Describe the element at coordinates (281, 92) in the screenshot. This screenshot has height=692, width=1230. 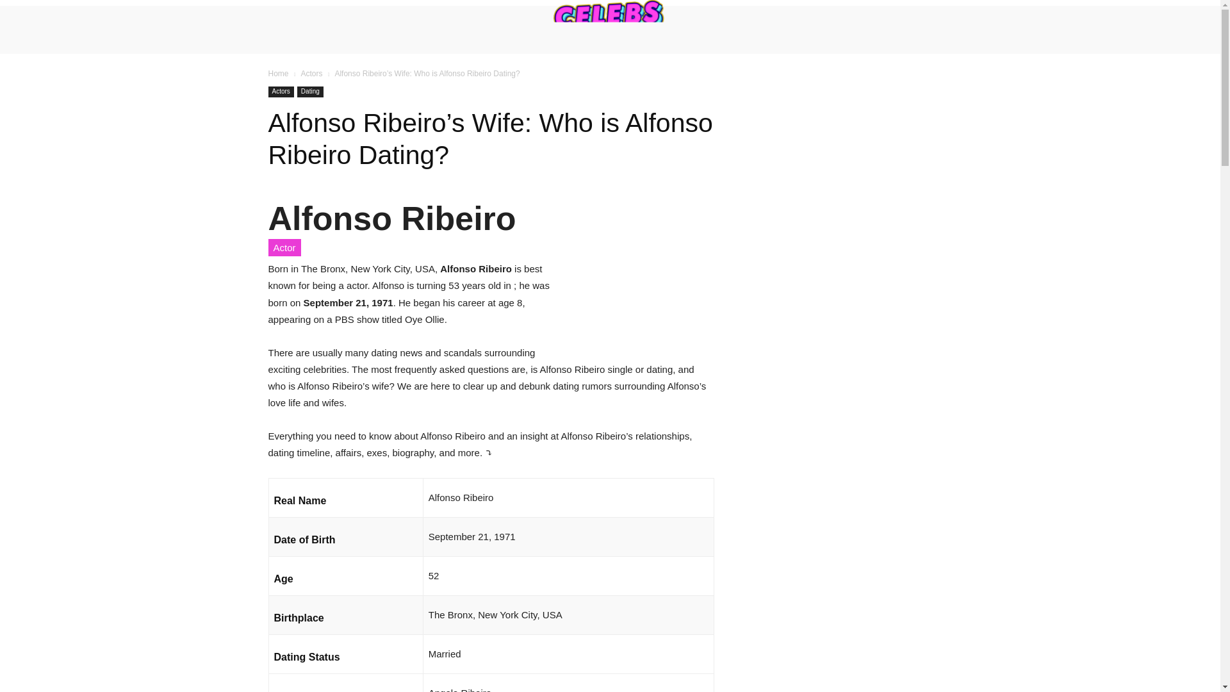
I see `Actors` at that location.